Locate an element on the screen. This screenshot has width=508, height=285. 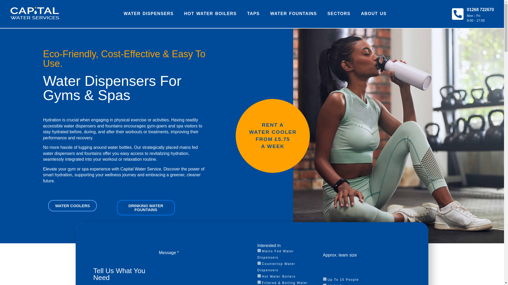
Countertop Water Dispensers is located at coordinates (259, 263).